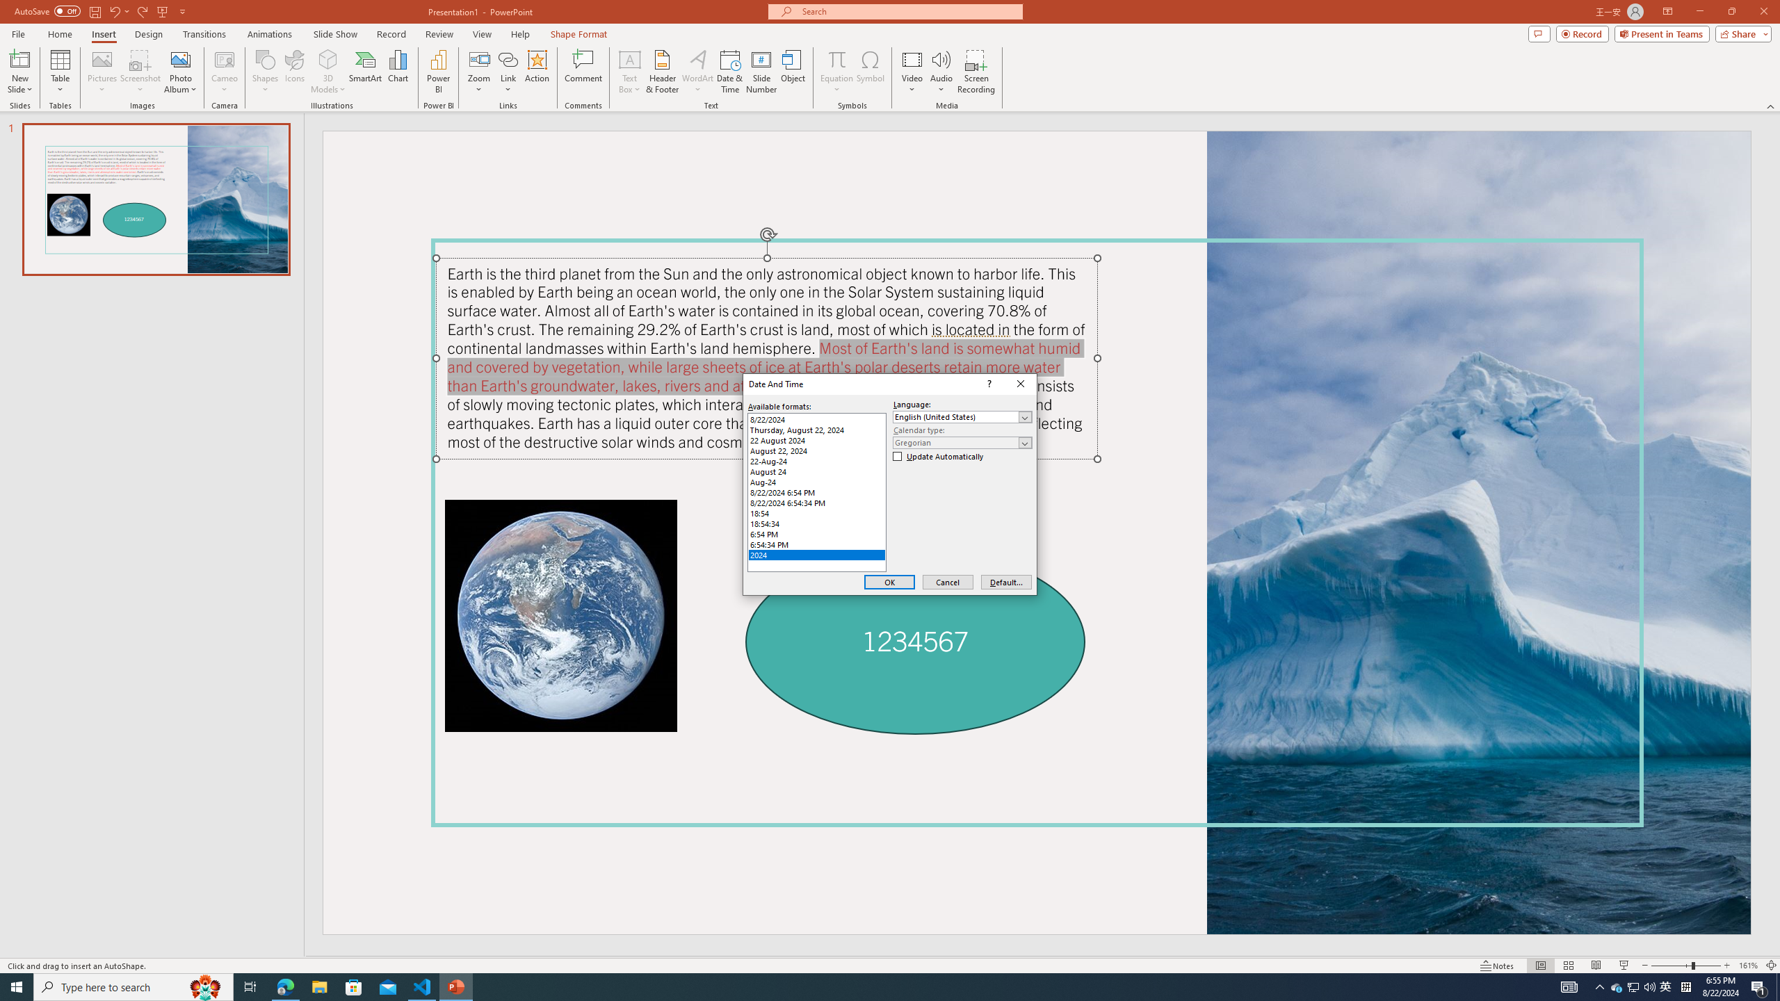 The width and height of the screenshot is (1780, 1001). Describe the element at coordinates (182, 11) in the screenshot. I see `Customize Quick Access Toolbar` at that location.